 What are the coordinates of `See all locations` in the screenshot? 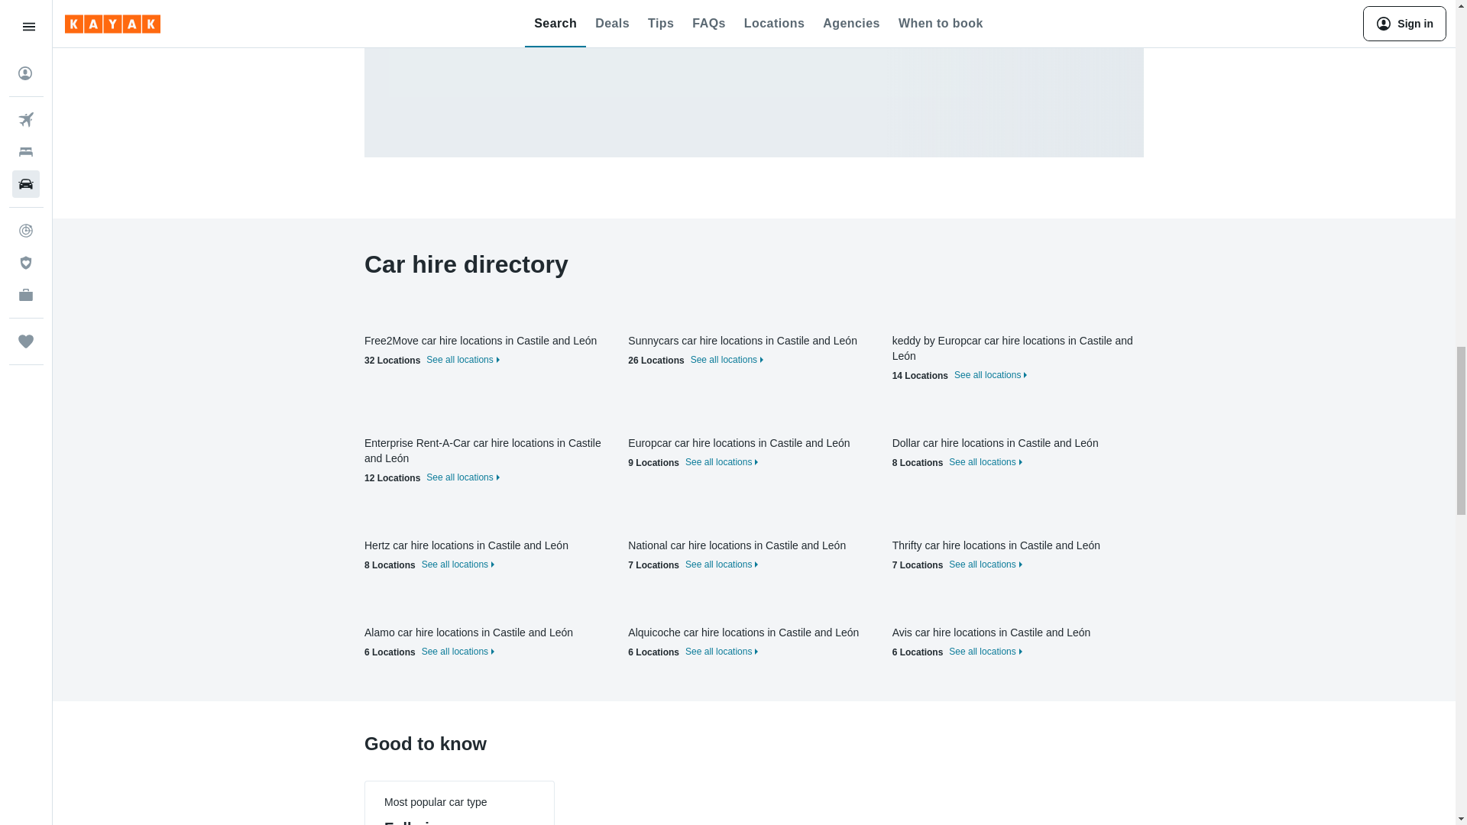 It's located at (720, 462).